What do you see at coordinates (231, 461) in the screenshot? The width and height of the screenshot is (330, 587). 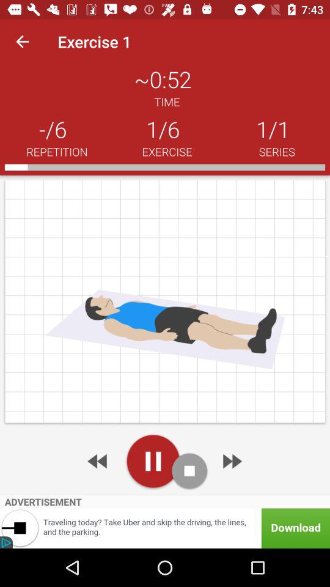 I see `next` at bounding box center [231, 461].